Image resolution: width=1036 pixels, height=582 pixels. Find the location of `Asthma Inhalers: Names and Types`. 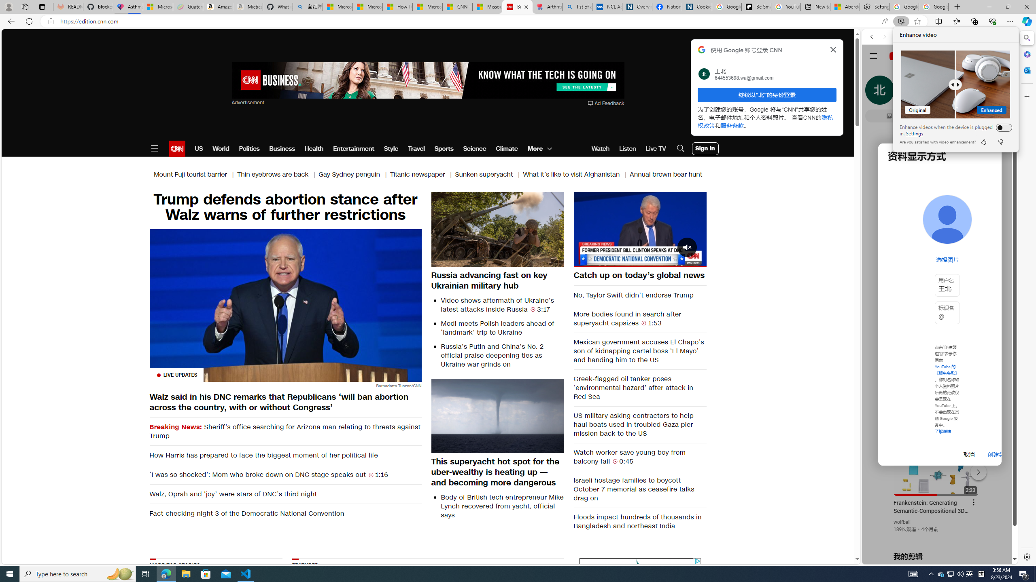

Asthma Inhalers: Names and Types is located at coordinates (128, 7).